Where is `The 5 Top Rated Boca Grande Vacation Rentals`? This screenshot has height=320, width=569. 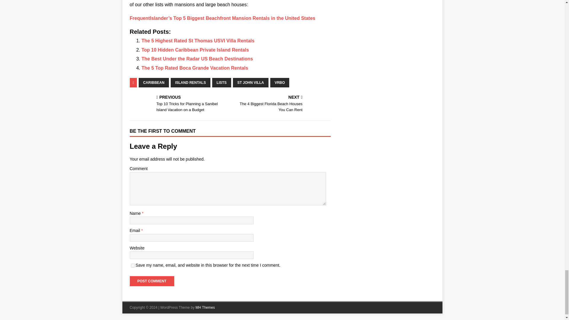
The 5 Top Rated Boca Grande Vacation Rentals is located at coordinates (195, 68).